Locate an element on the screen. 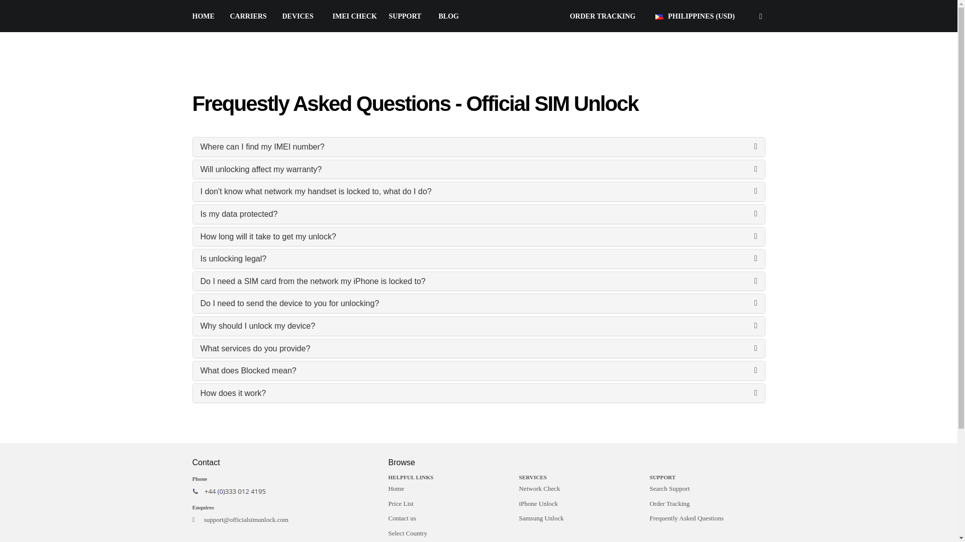 The width and height of the screenshot is (965, 542). Will unlocking affect my warranty? is located at coordinates (260, 169).